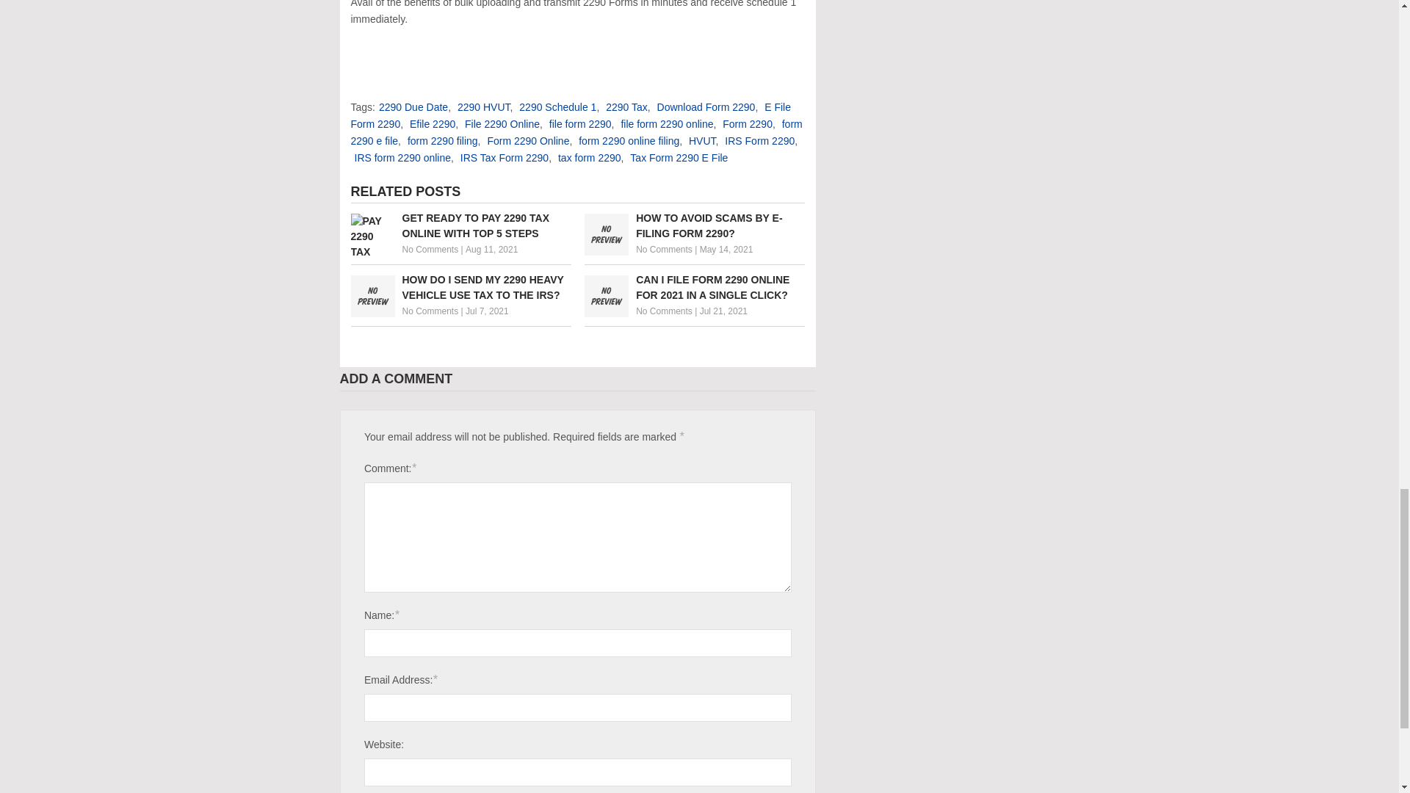 This screenshot has height=793, width=1410. Describe the element at coordinates (748, 123) in the screenshot. I see `Form 2290` at that location.